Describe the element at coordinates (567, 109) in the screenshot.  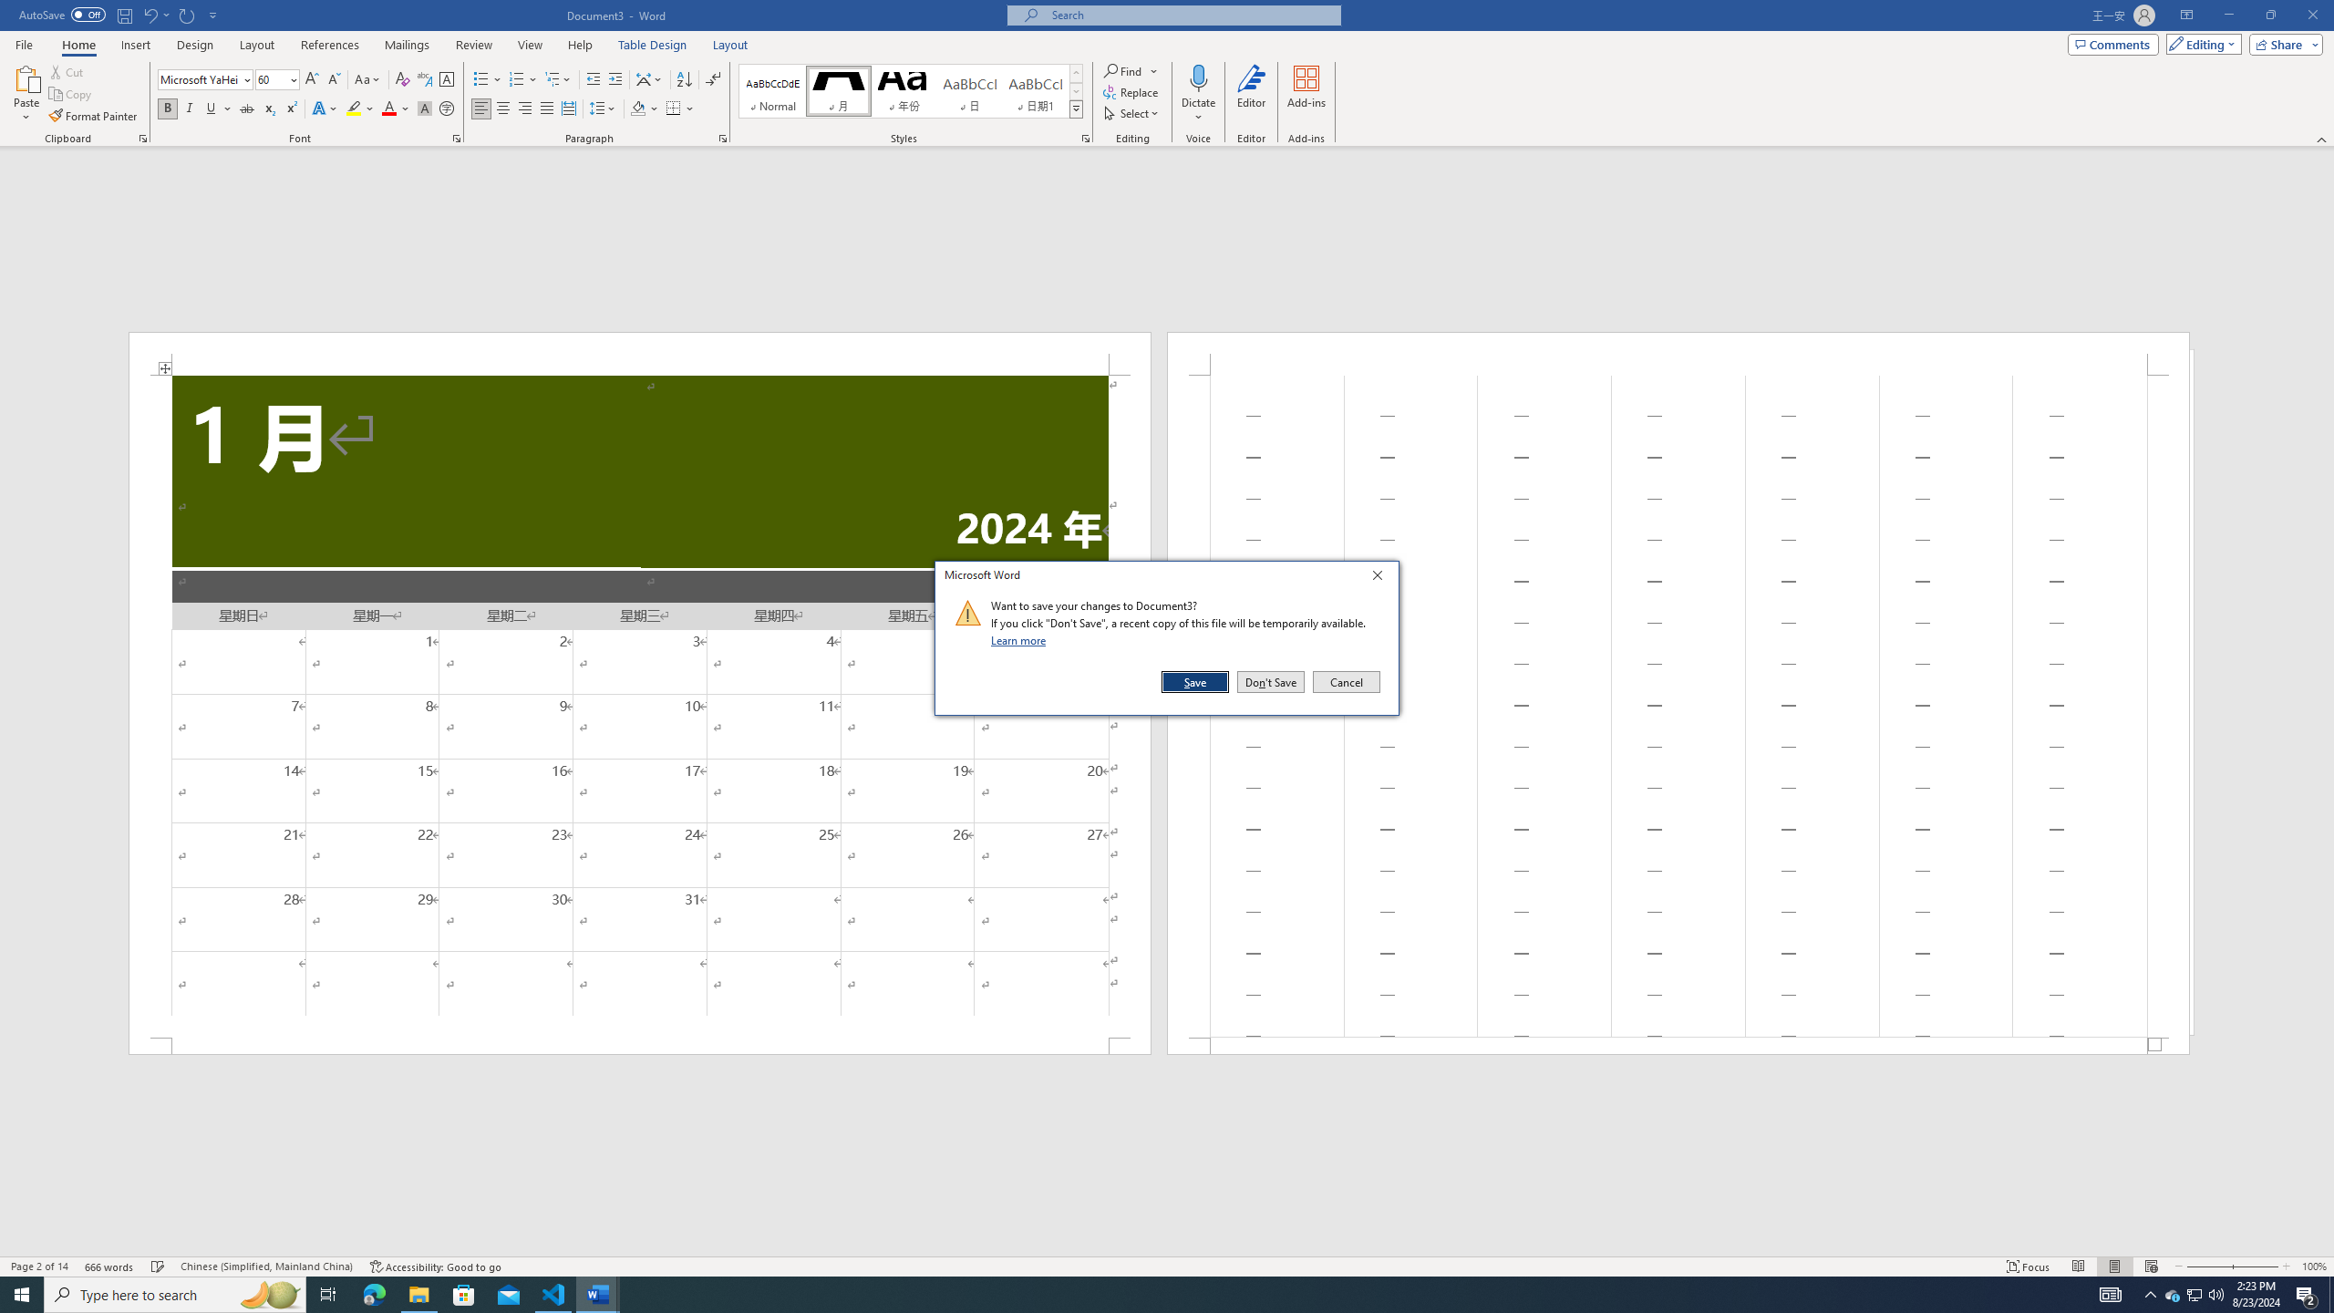
I see `Distributed` at that location.